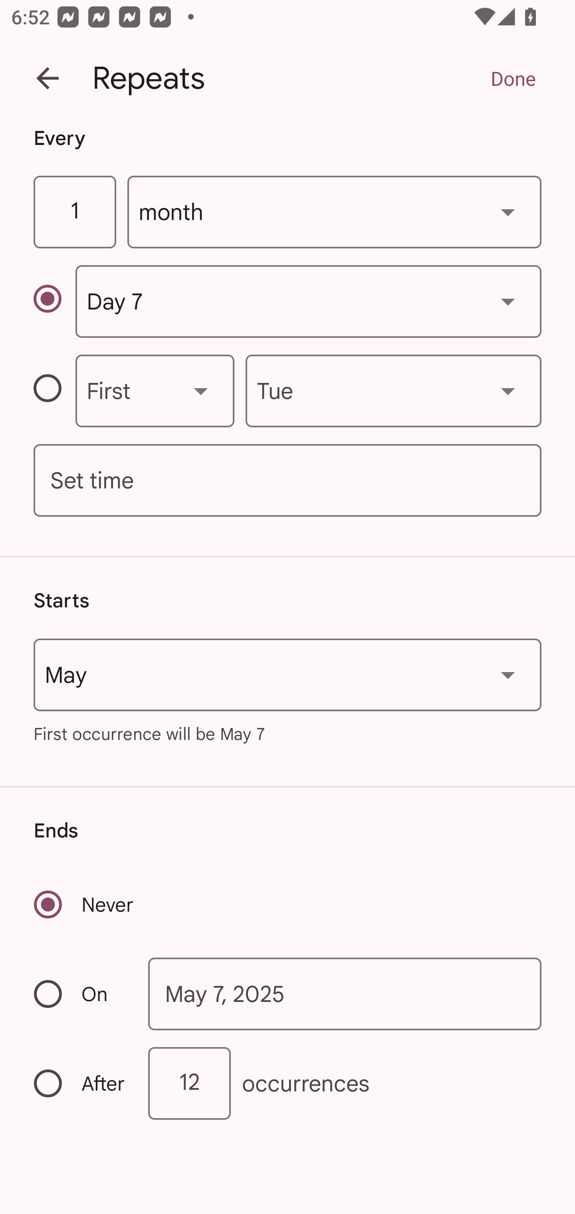 The height and width of the screenshot is (1214, 575). What do you see at coordinates (308, 301) in the screenshot?
I see `Day 7` at bounding box center [308, 301].